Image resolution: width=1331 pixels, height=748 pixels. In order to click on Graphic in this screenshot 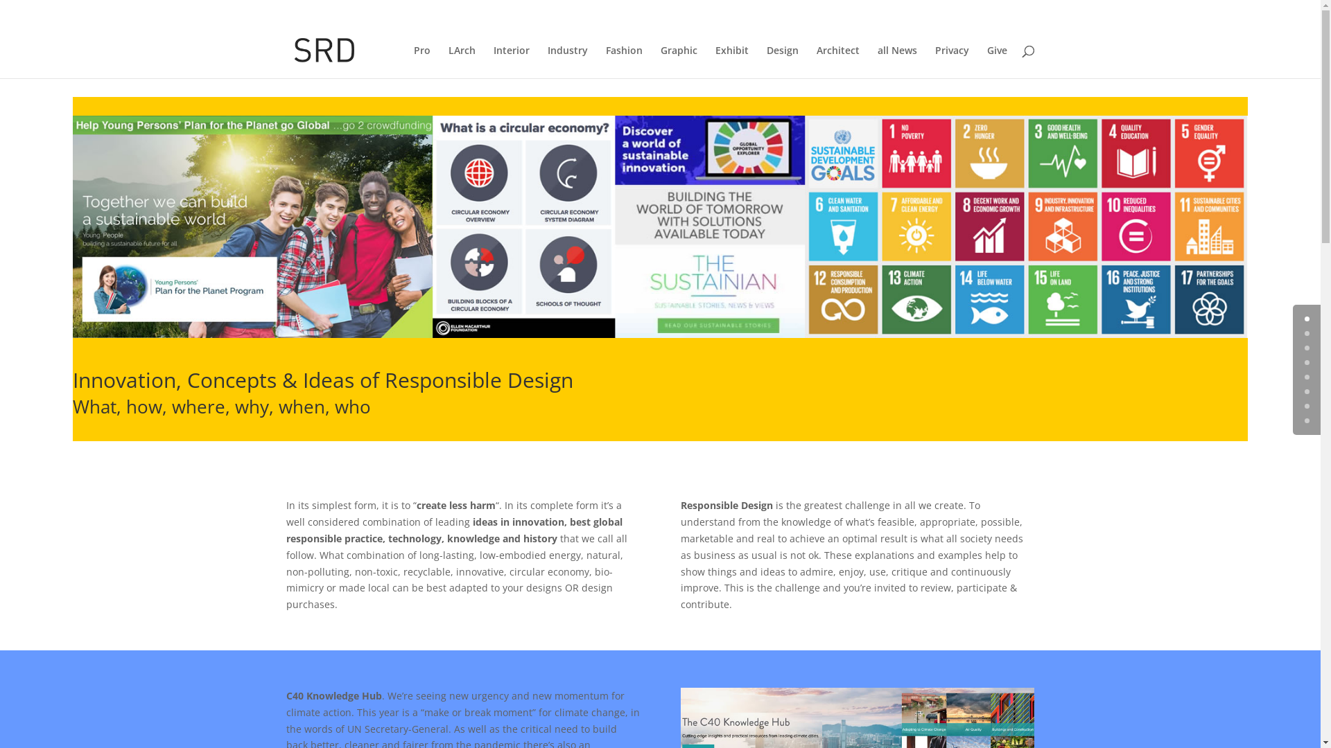, I will do `click(678, 62)`.